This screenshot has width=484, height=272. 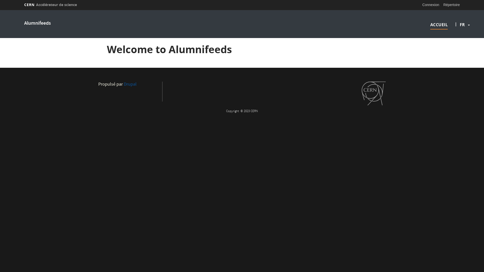 I want to click on Aller au contenu principal, so click(x=0, y=10).